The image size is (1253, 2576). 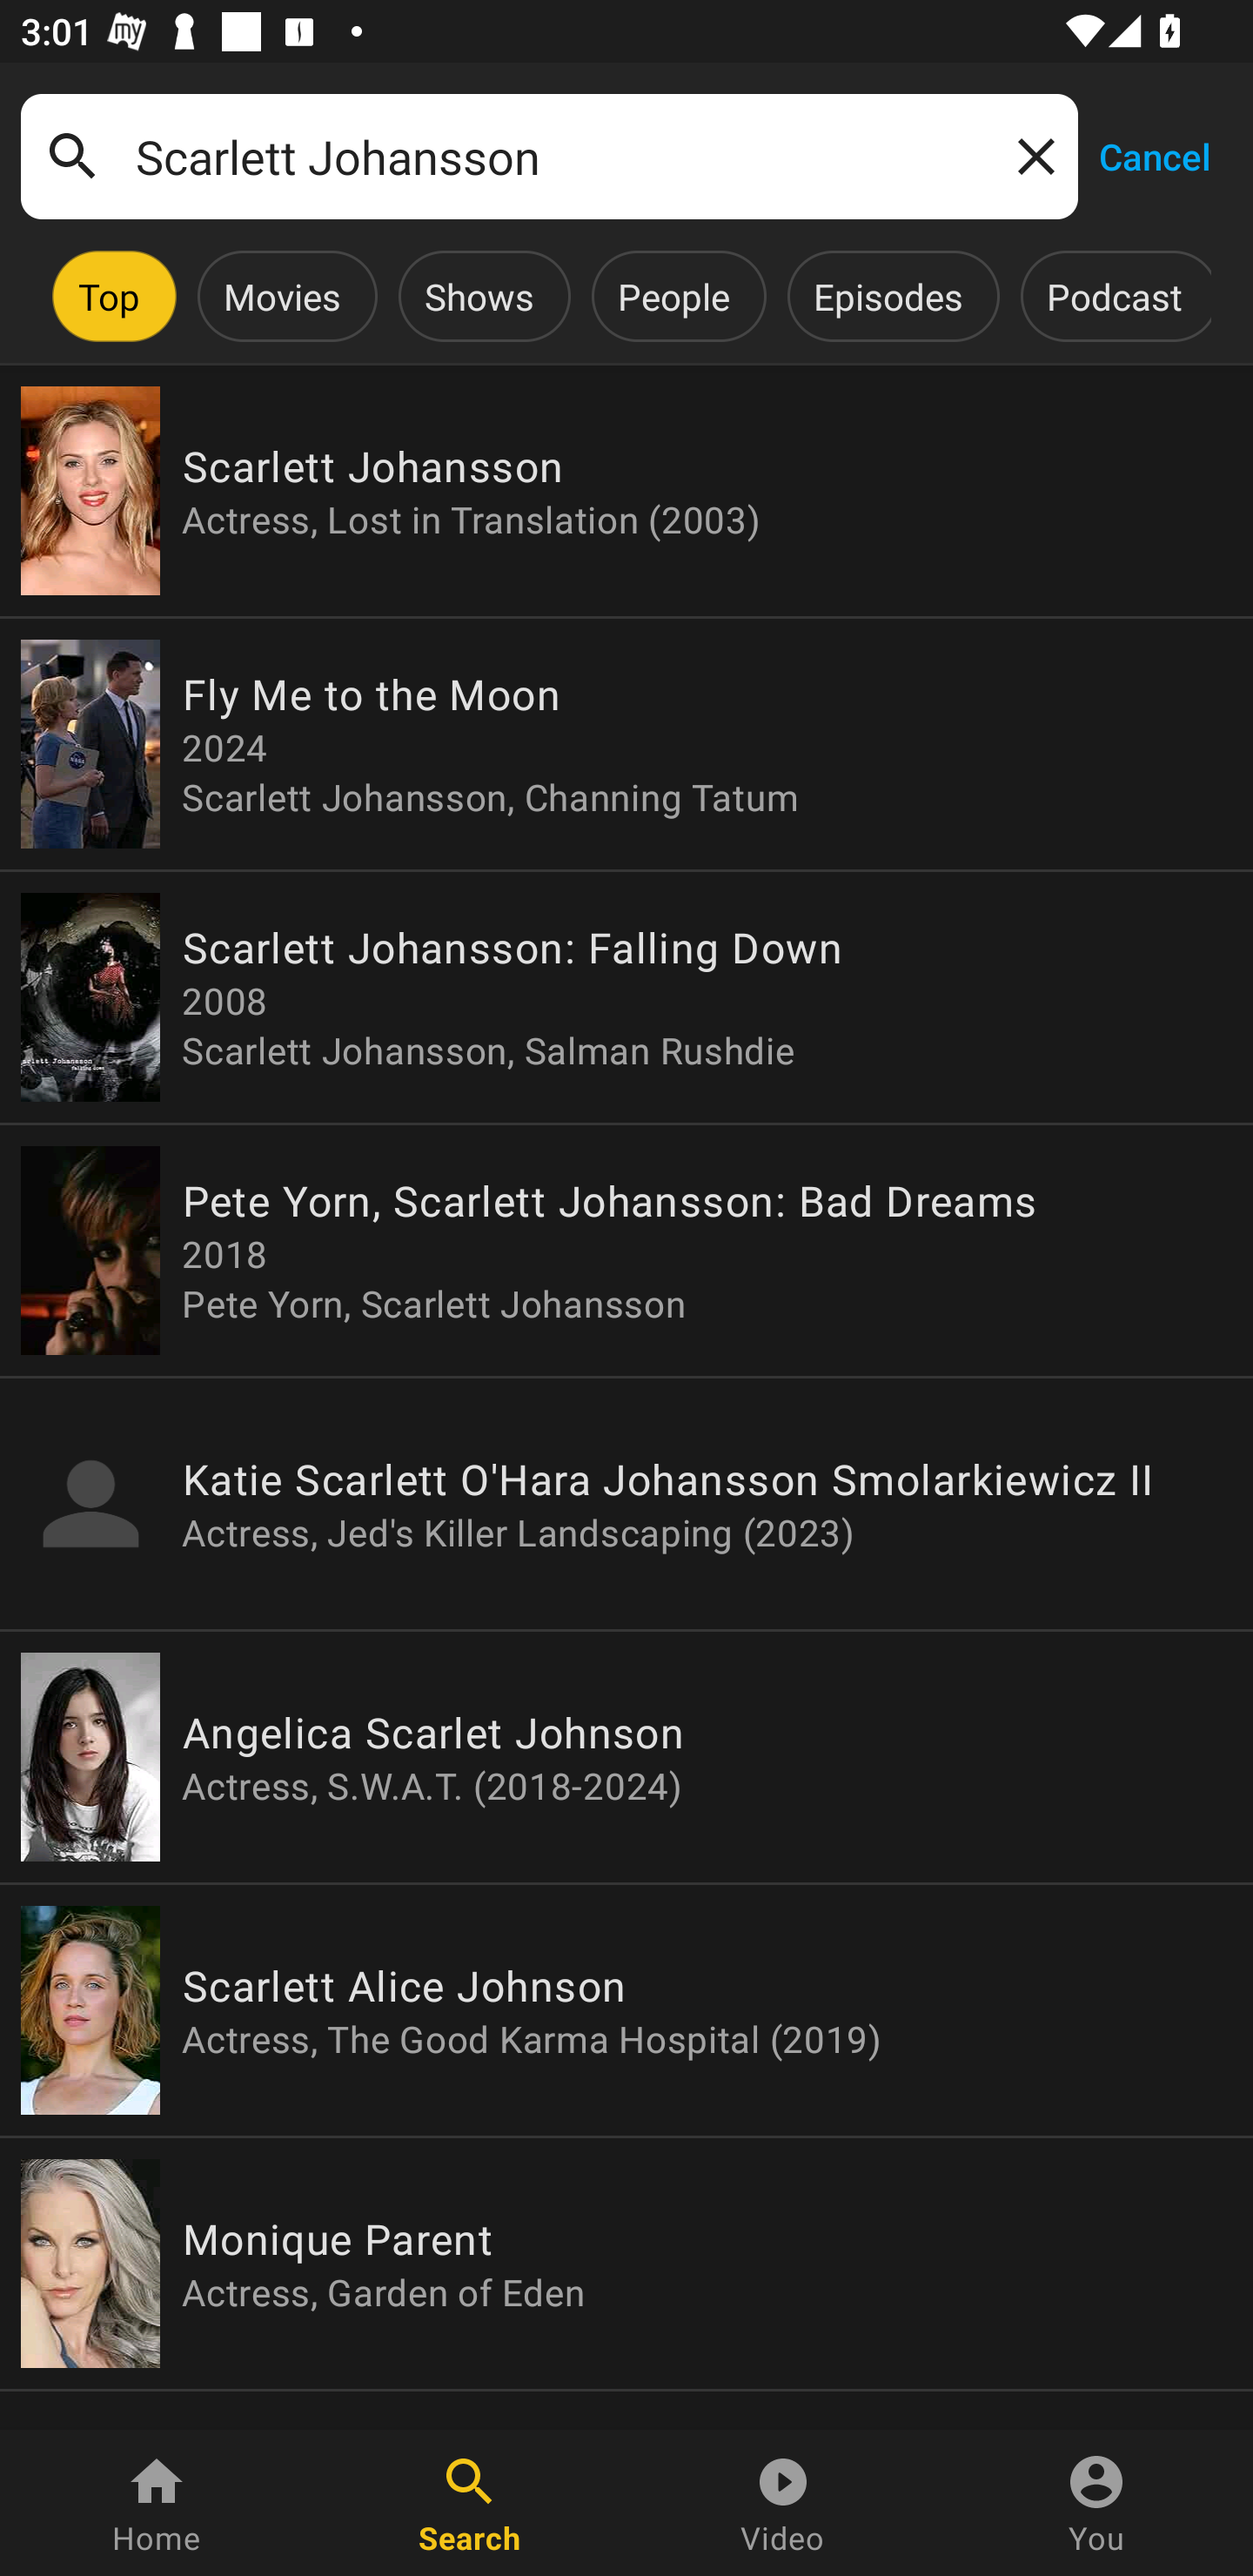 I want to click on Movies, so click(x=282, y=296).